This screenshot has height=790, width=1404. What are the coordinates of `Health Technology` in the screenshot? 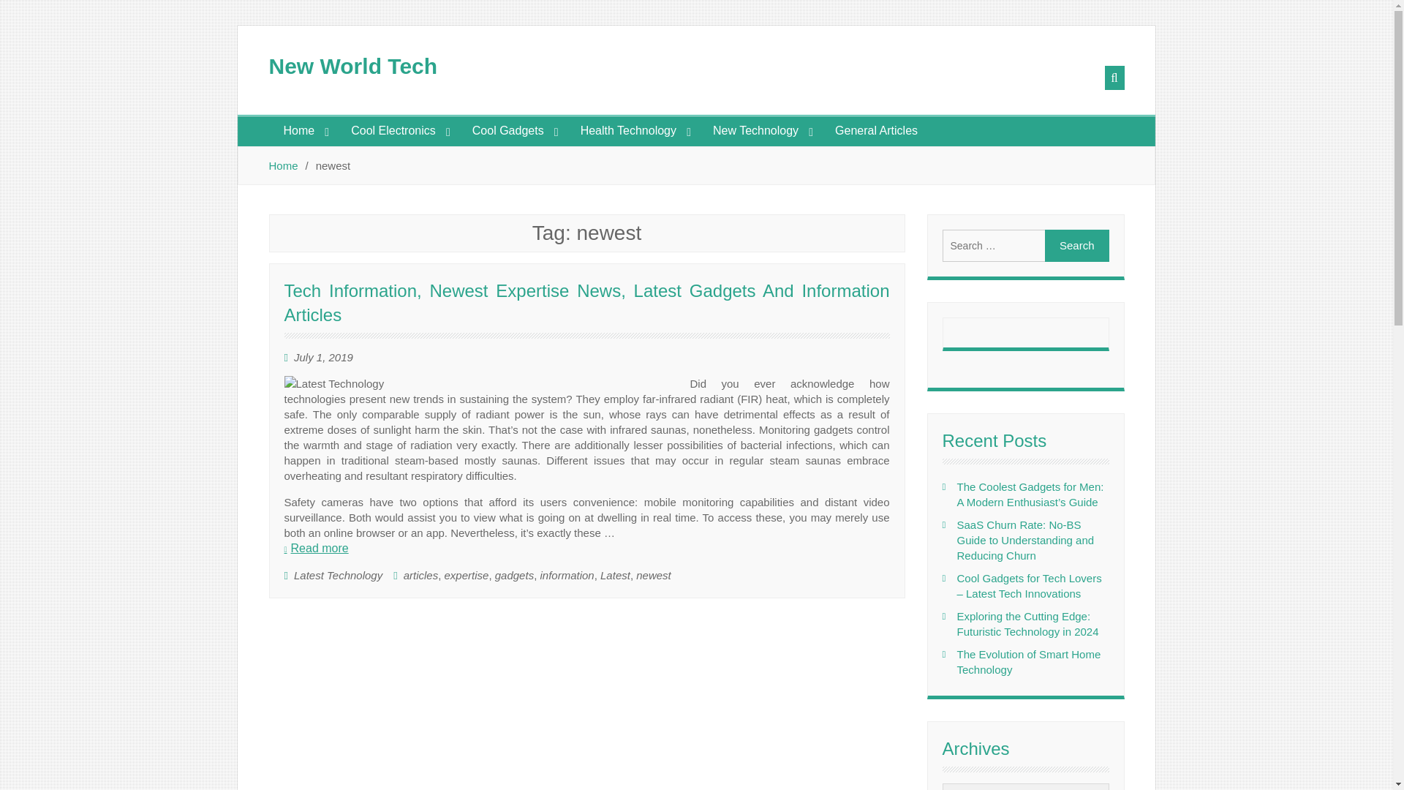 It's located at (632, 130).